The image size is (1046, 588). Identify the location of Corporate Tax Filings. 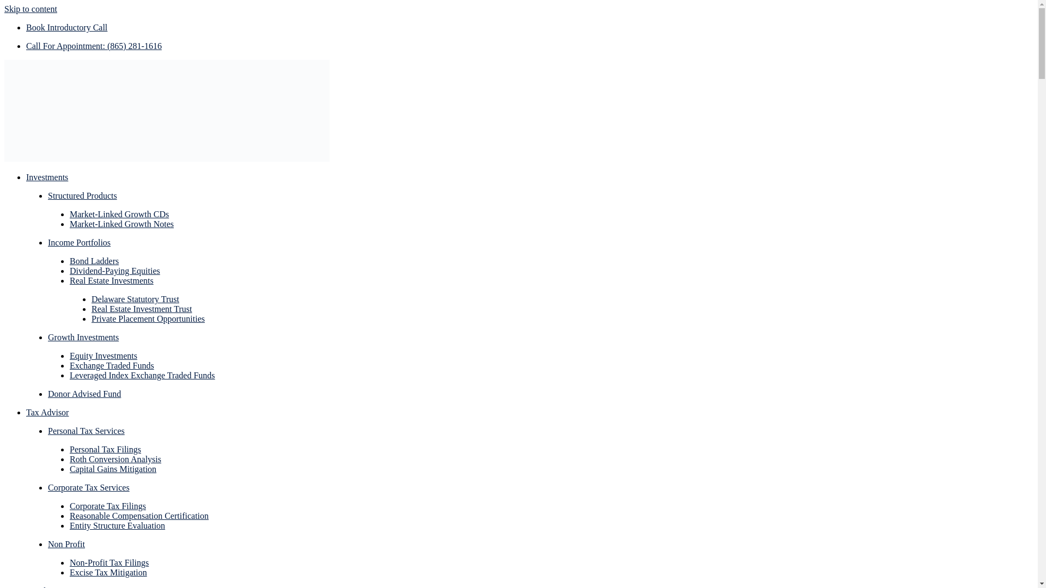
(108, 506).